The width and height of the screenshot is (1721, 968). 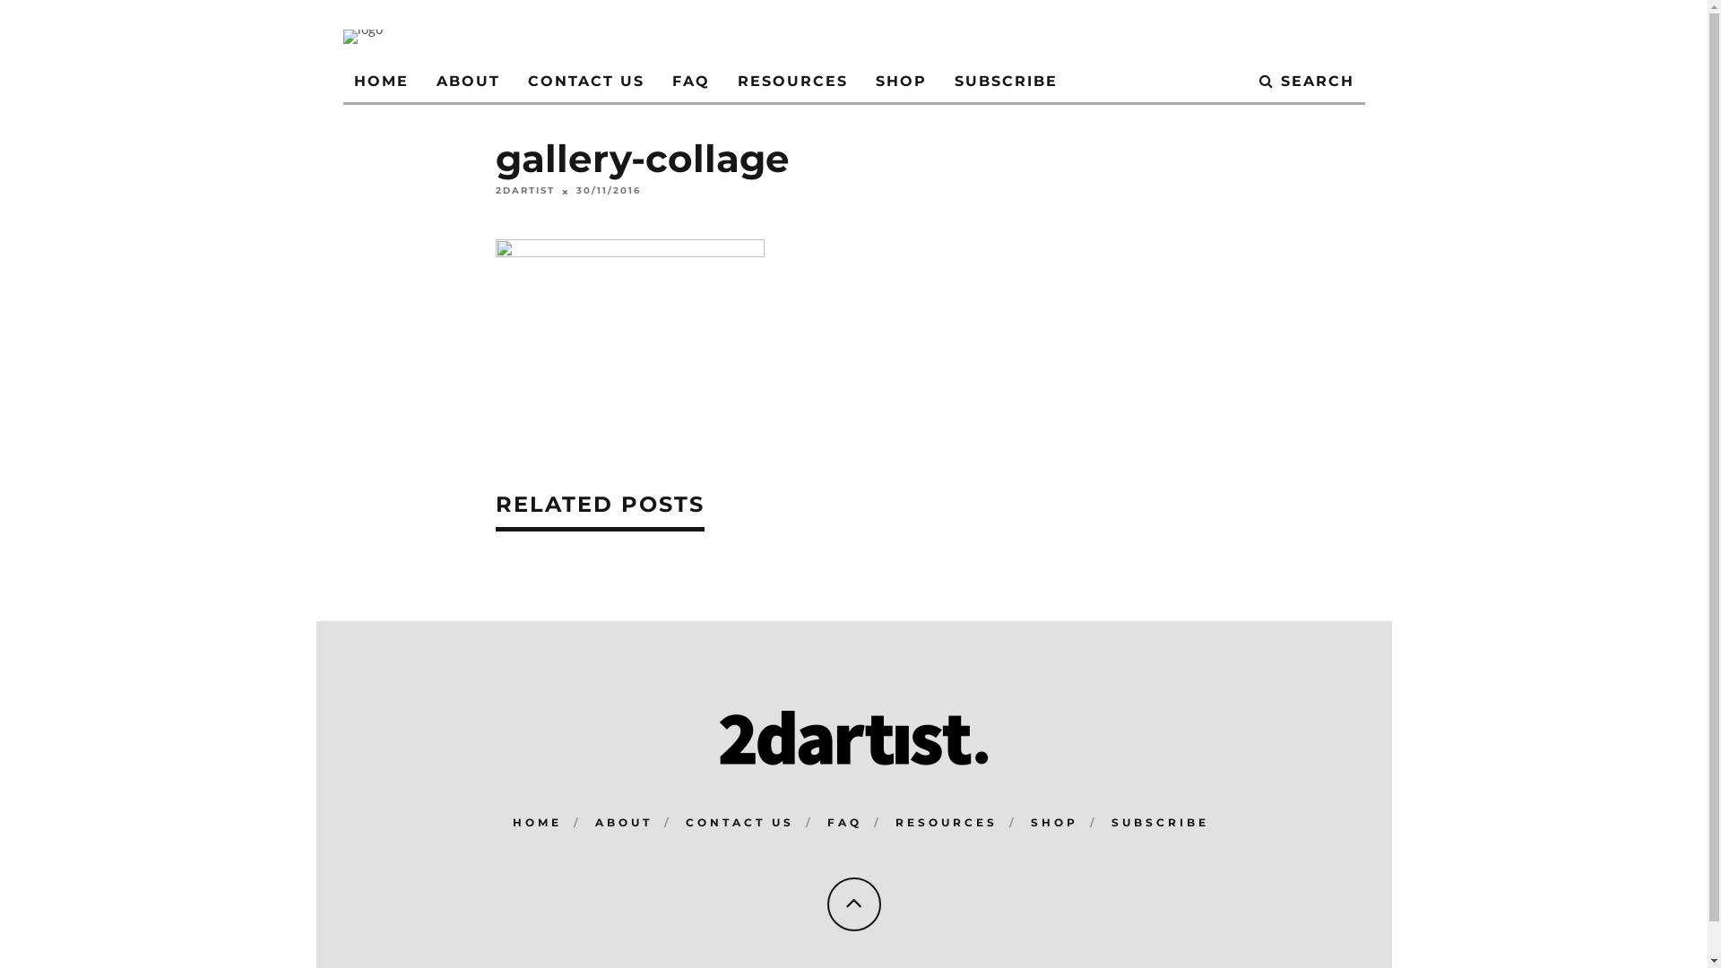 What do you see at coordinates (844, 823) in the screenshot?
I see `FAQ` at bounding box center [844, 823].